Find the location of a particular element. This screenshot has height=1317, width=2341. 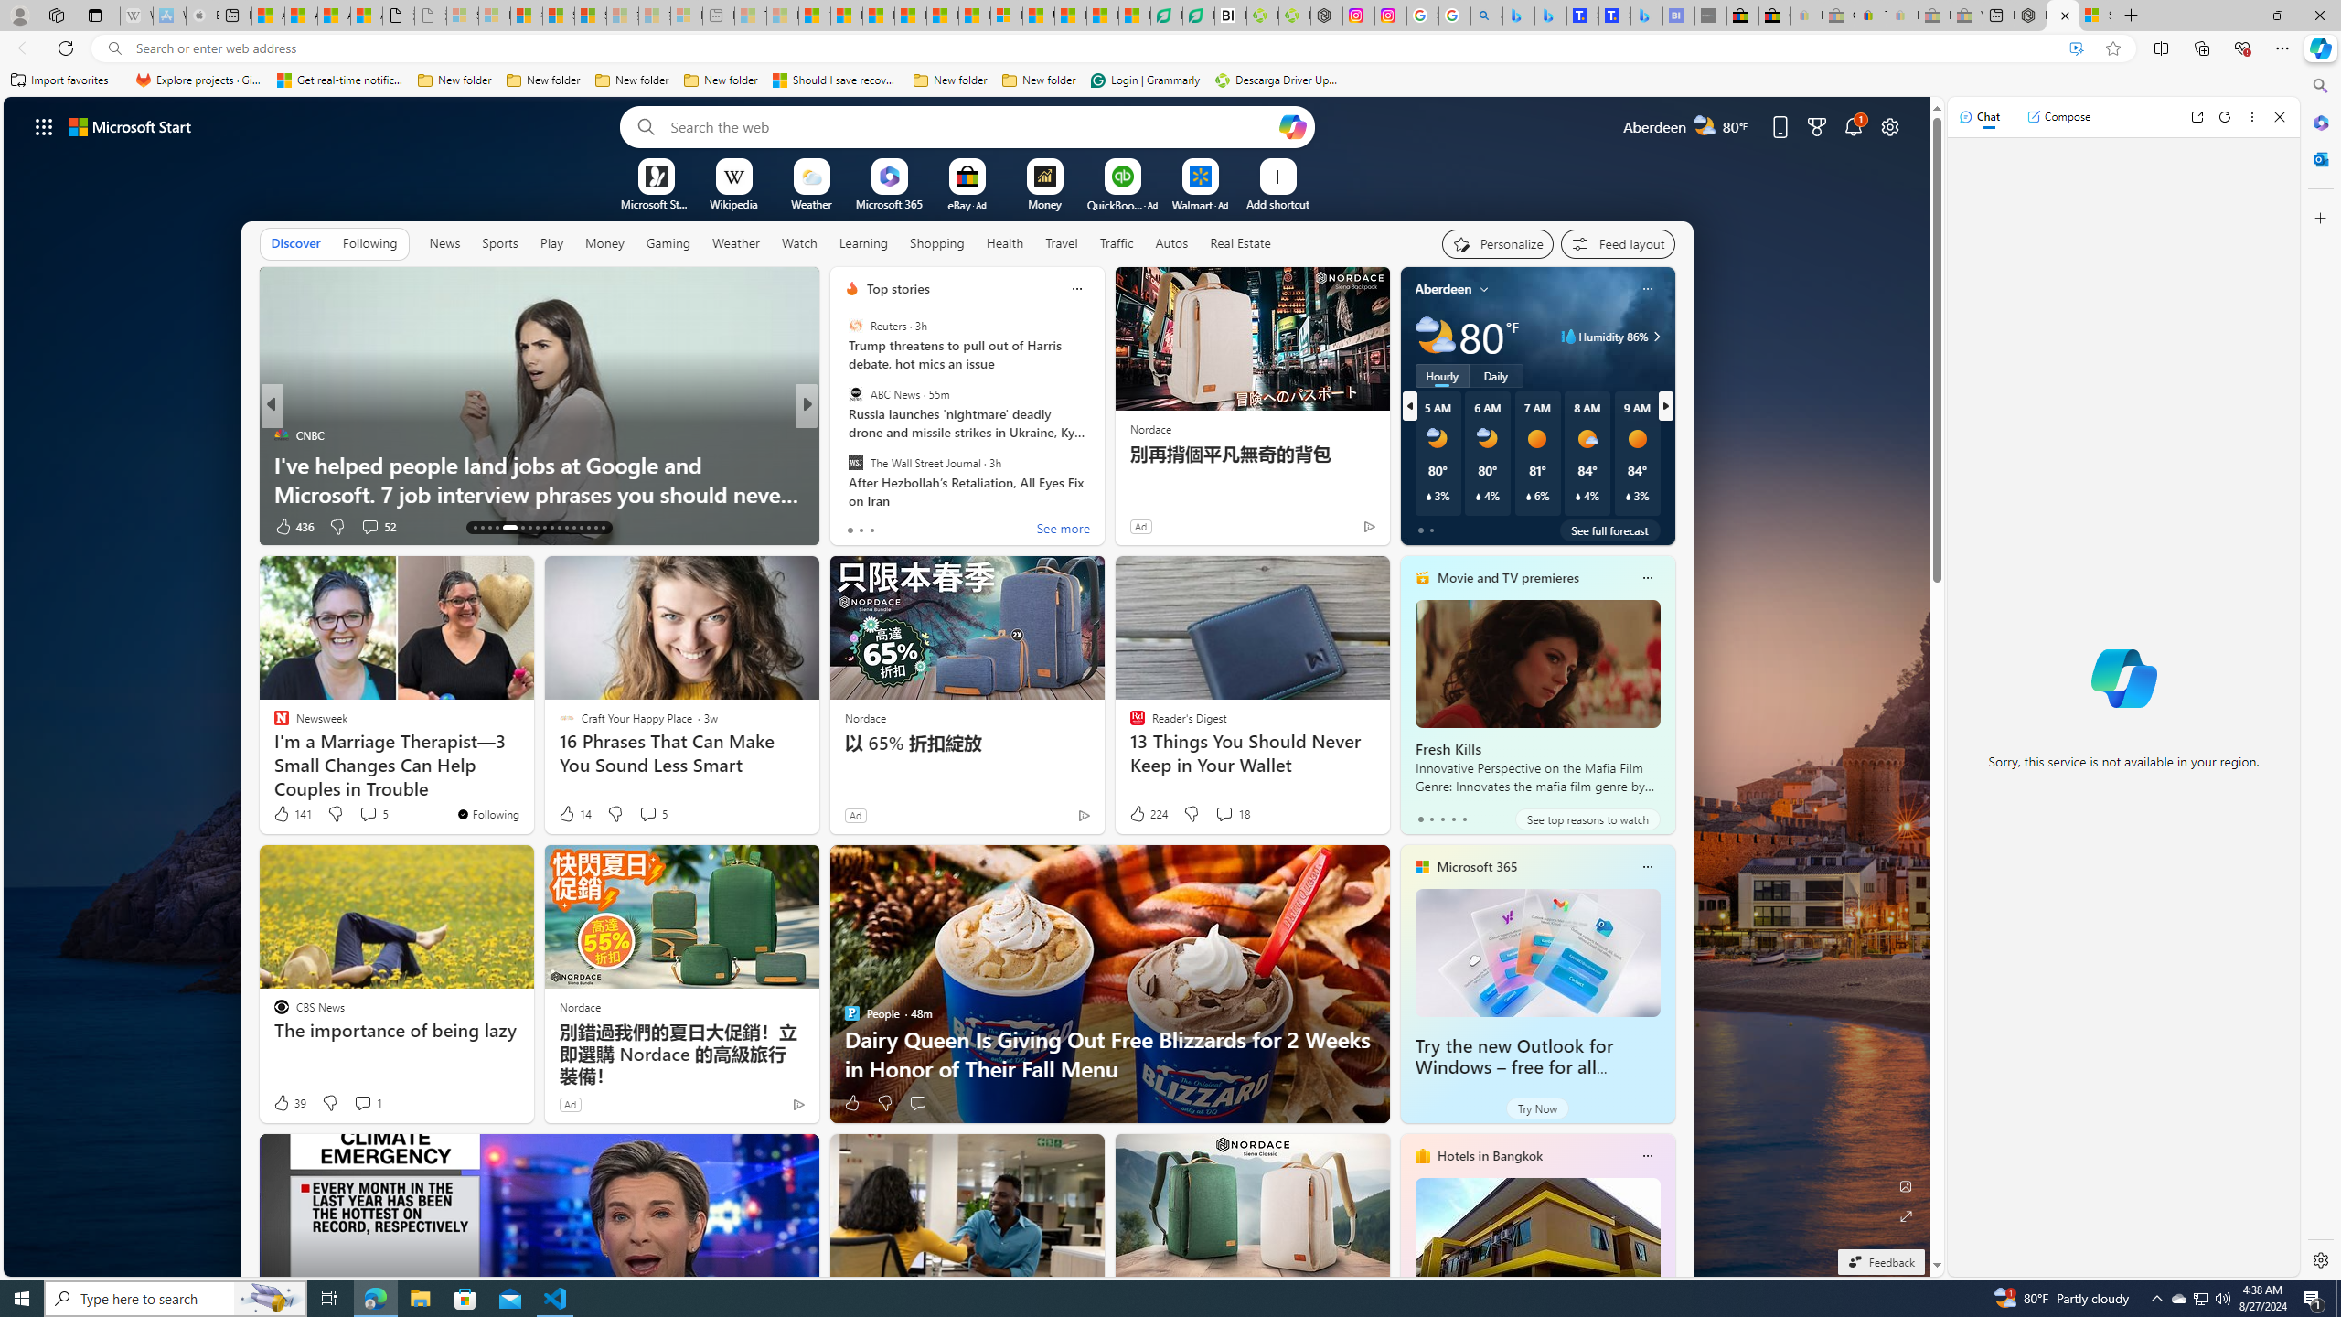

previous is located at coordinates (1408, 405).